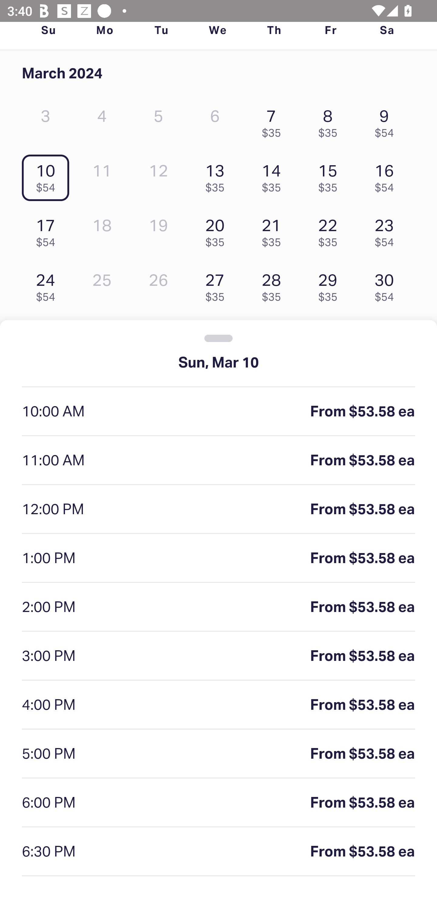  Describe the element at coordinates (218, 412) in the screenshot. I see `10:00 AM From $53.58 ea` at that location.